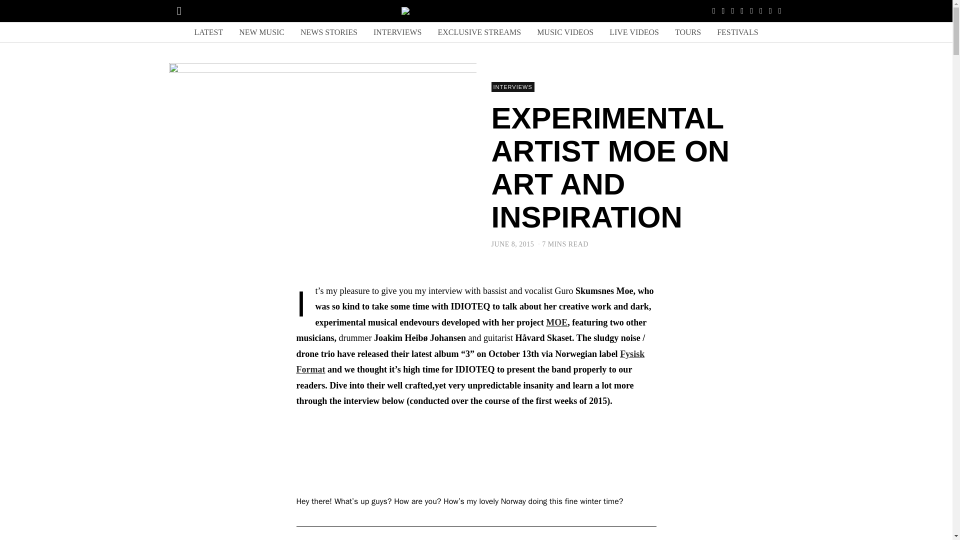  What do you see at coordinates (737, 32) in the screenshot?
I see `FESTIVALS` at bounding box center [737, 32].